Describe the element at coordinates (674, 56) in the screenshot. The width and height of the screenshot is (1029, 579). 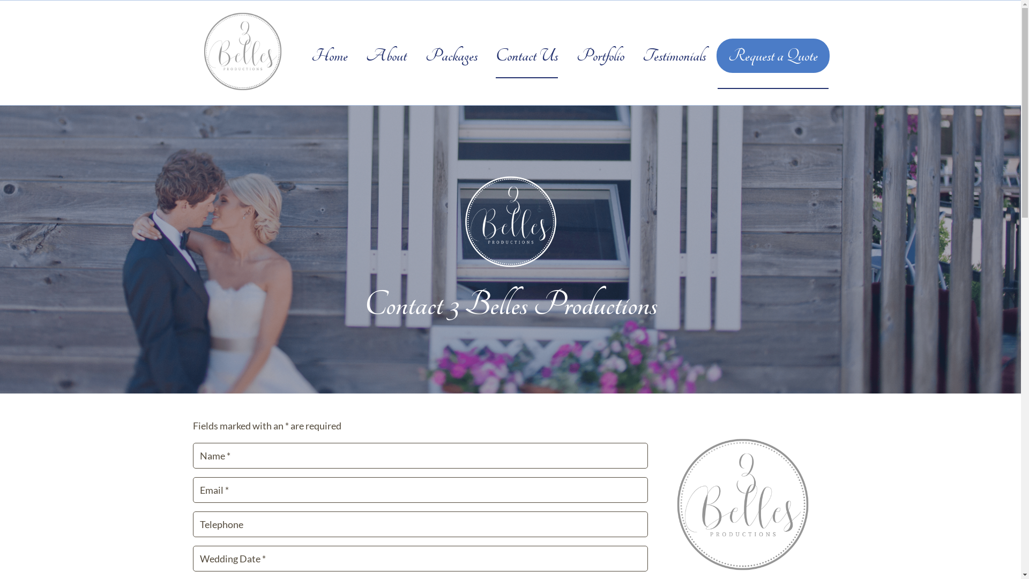
I see `Testimonials` at that location.